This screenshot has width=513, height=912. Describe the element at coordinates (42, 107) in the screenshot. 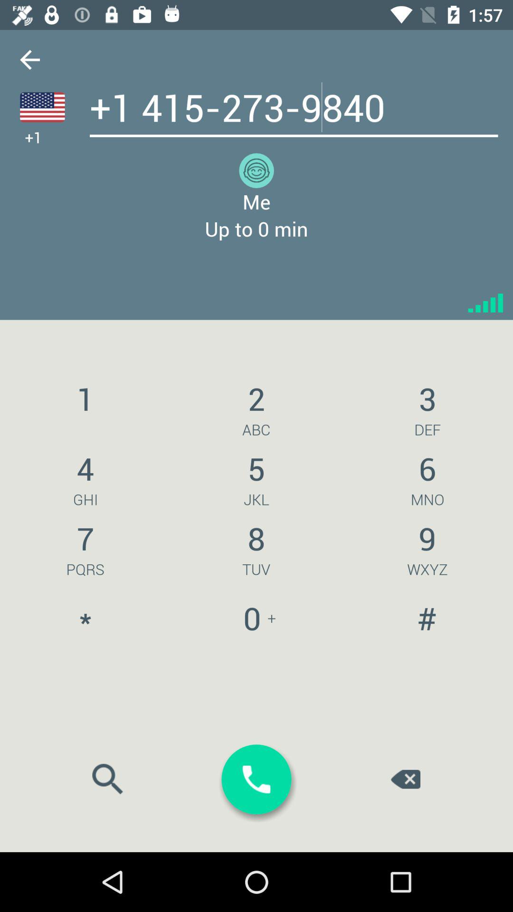

I see `select country options` at that location.